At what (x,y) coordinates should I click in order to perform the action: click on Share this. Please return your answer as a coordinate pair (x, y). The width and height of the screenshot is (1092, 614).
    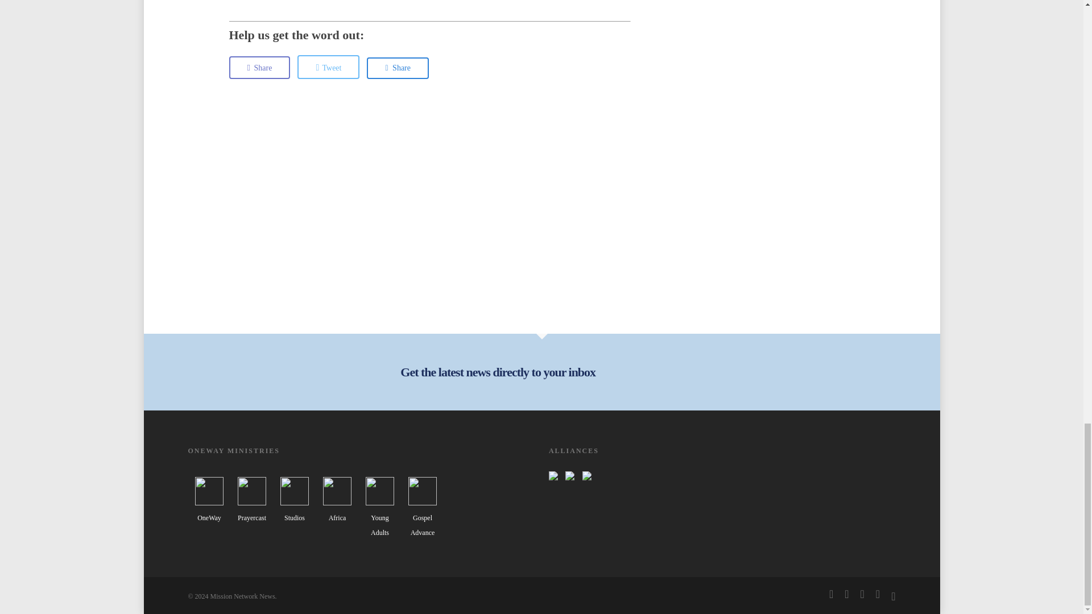
    Looking at the image, I should click on (259, 68).